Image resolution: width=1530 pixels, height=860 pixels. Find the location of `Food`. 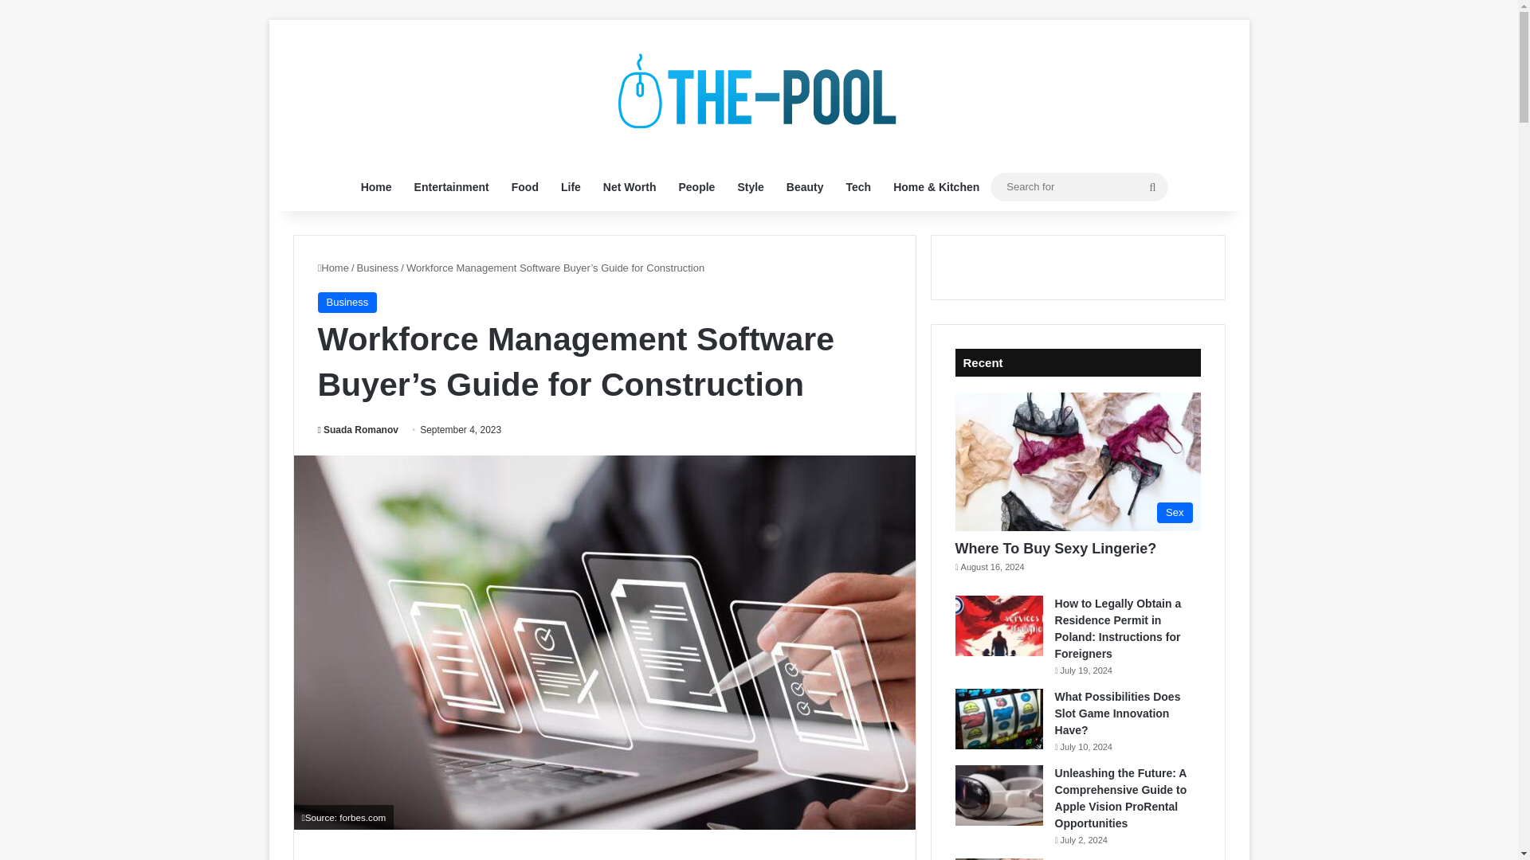

Food is located at coordinates (524, 186).